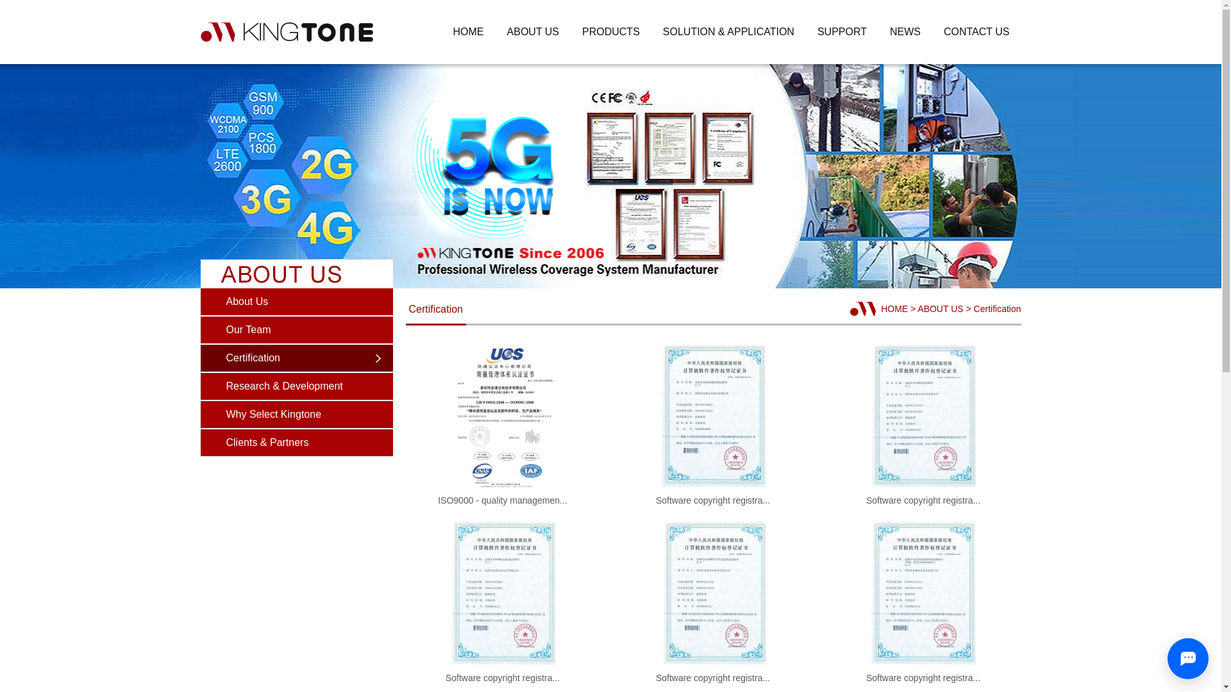 Image resolution: width=1231 pixels, height=692 pixels. I want to click on Software copyright registra..., so click(923, 495).